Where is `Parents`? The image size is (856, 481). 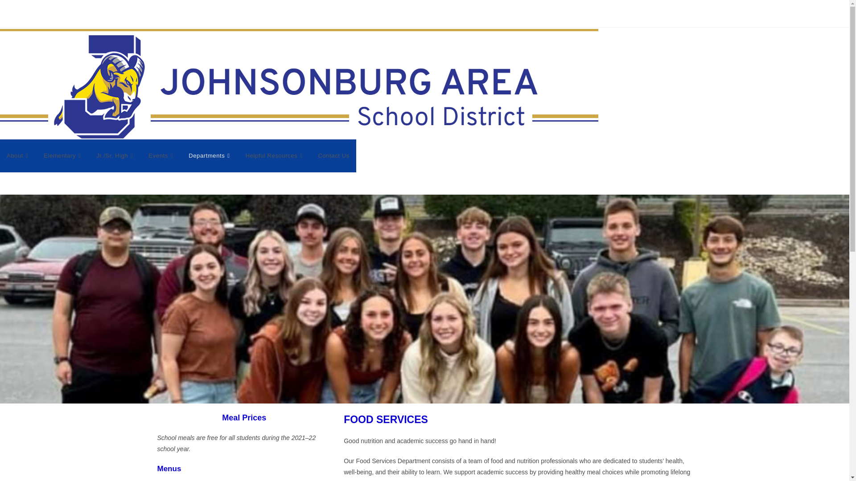
Parents is located at coordinates (341, 13).